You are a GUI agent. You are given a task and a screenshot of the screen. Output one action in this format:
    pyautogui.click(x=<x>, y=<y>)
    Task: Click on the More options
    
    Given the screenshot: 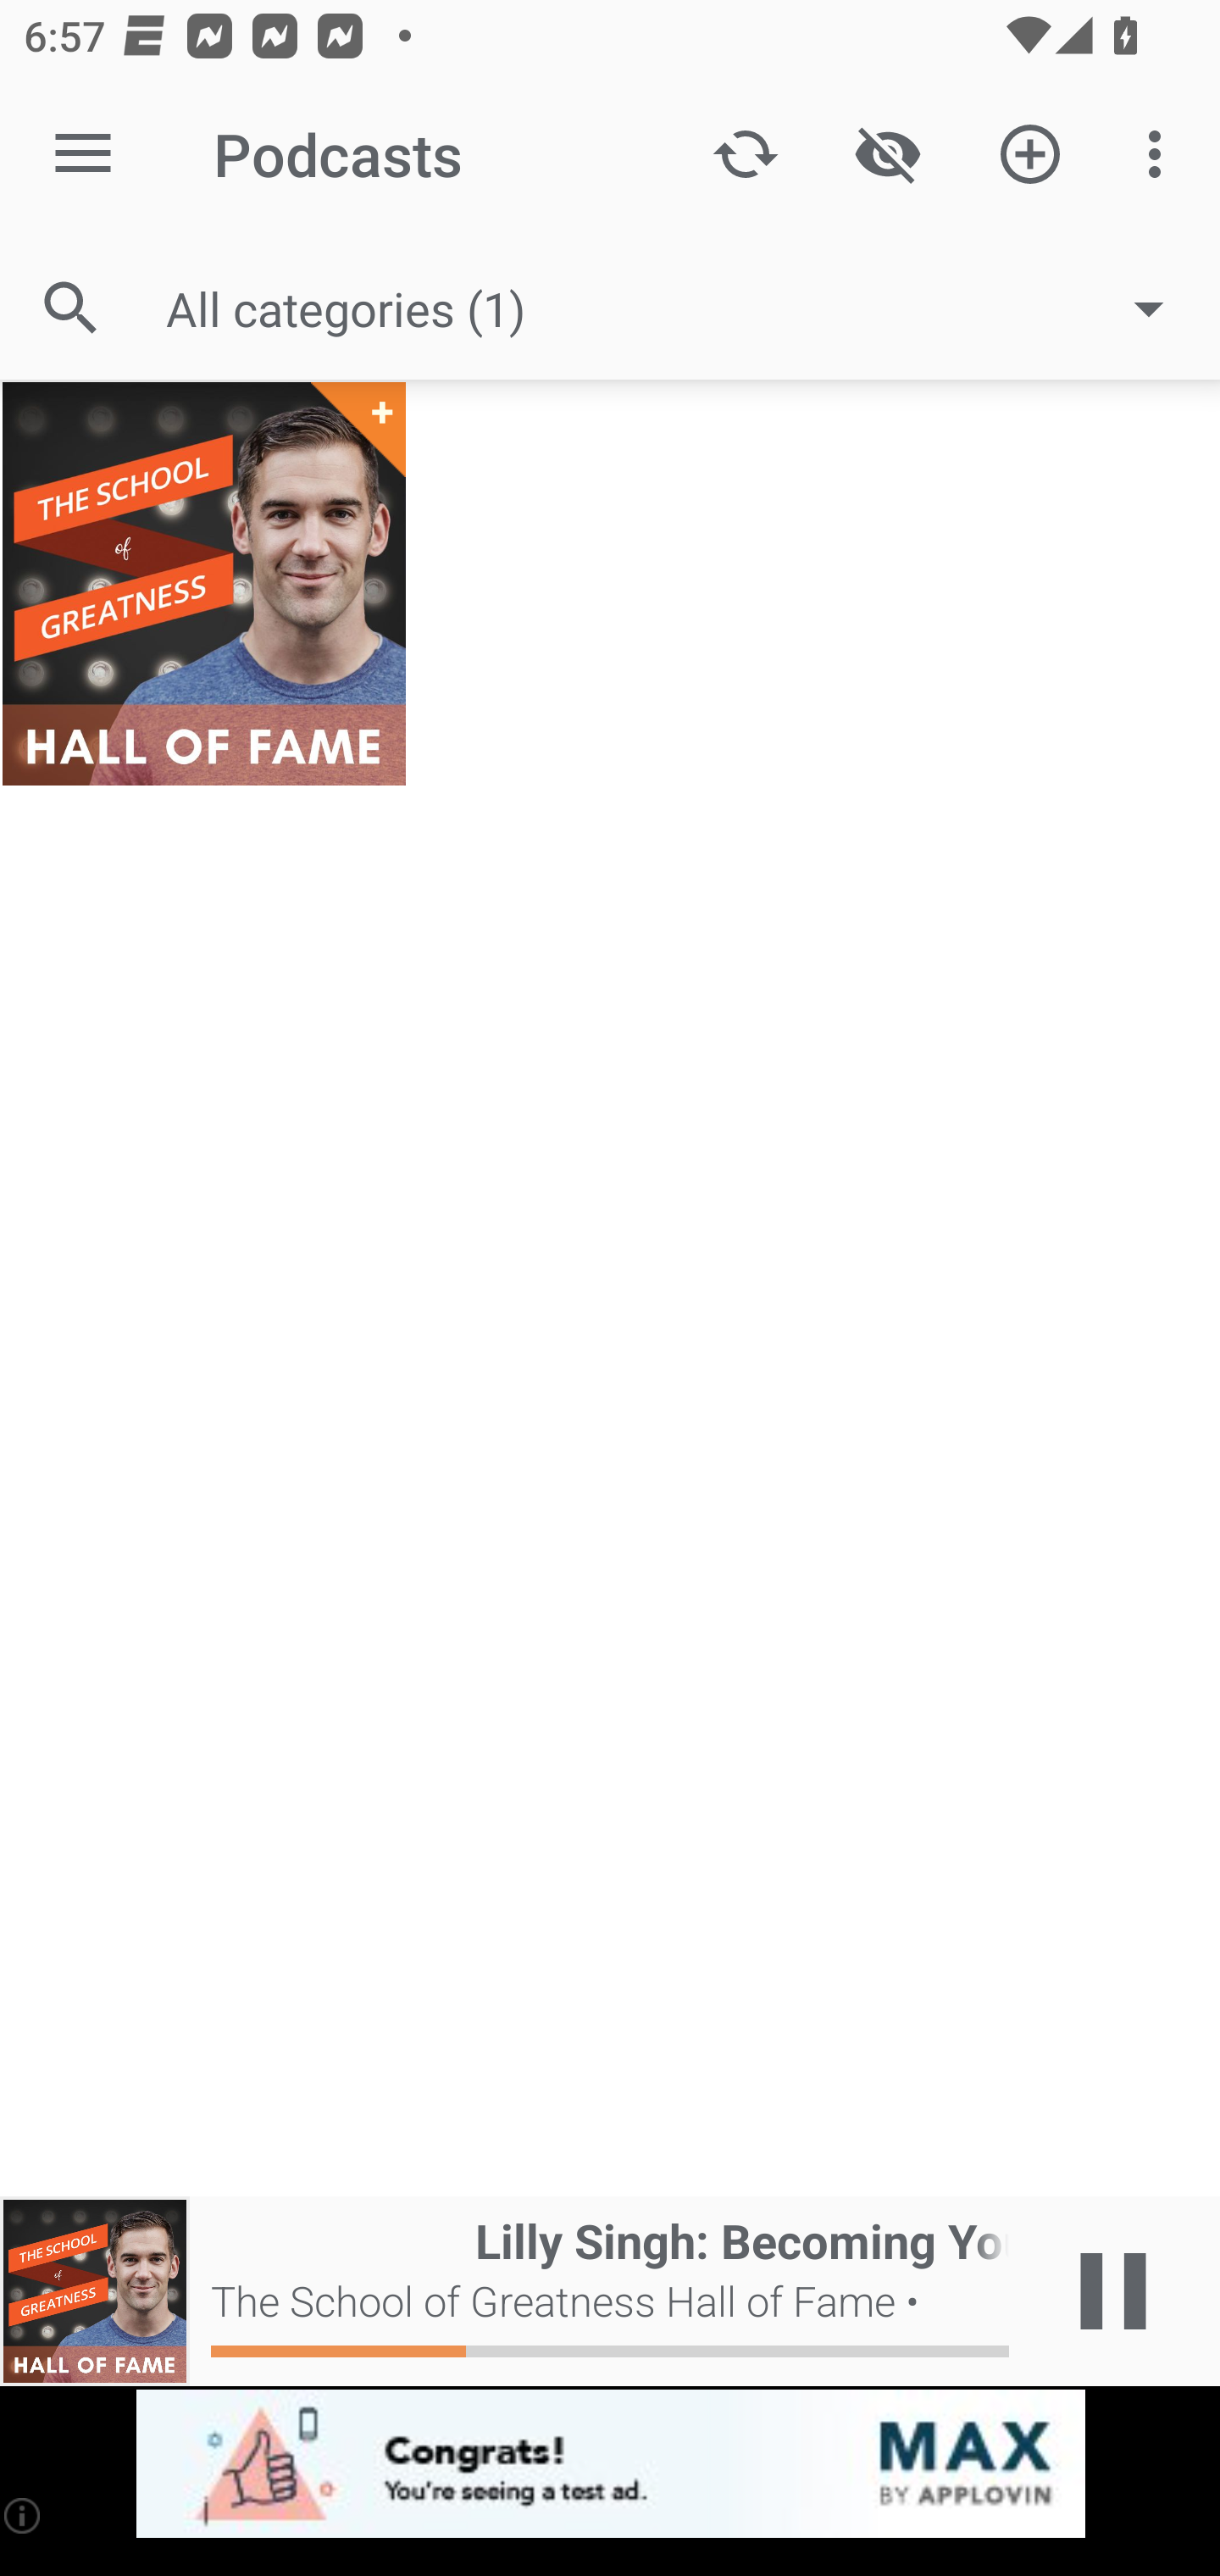 What is the action you would take?
    pyautogui.click(x=1161, y=154)
    